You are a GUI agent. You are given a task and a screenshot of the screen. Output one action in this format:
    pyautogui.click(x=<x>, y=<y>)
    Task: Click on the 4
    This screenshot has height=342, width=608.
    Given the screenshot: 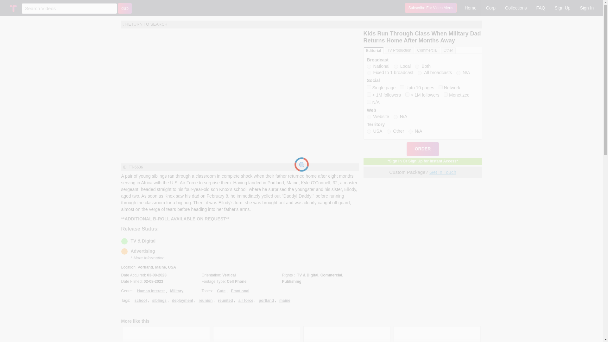 What is the action you would take?
    pyautogui.click(x=369, y=94)
    